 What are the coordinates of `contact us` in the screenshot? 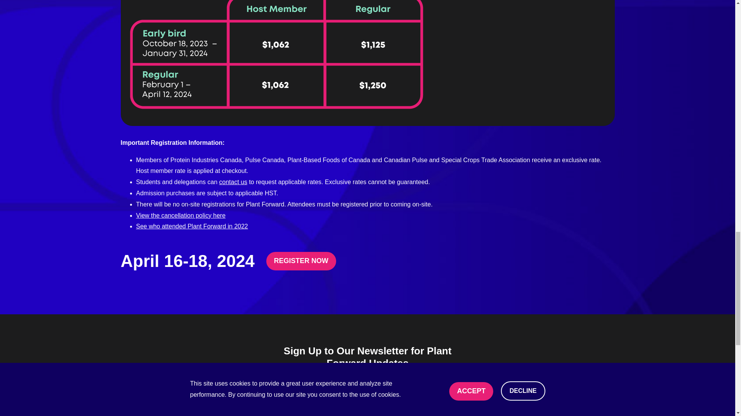 It's located at (233, 182).